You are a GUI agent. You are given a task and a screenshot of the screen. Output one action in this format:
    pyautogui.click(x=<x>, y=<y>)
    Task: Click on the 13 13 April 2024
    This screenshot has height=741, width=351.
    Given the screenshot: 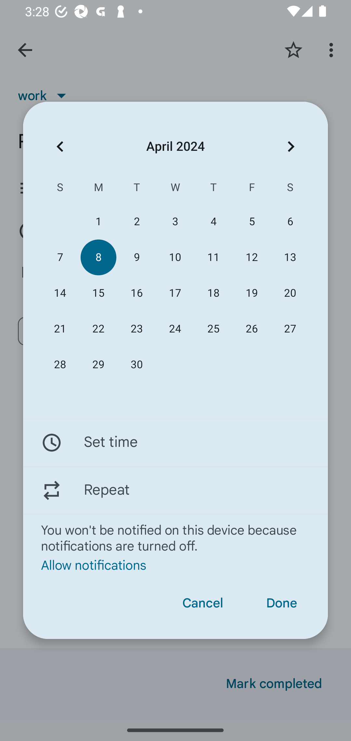 What is the action you would take?
    pyautogui.click(x=290, y=257)
    